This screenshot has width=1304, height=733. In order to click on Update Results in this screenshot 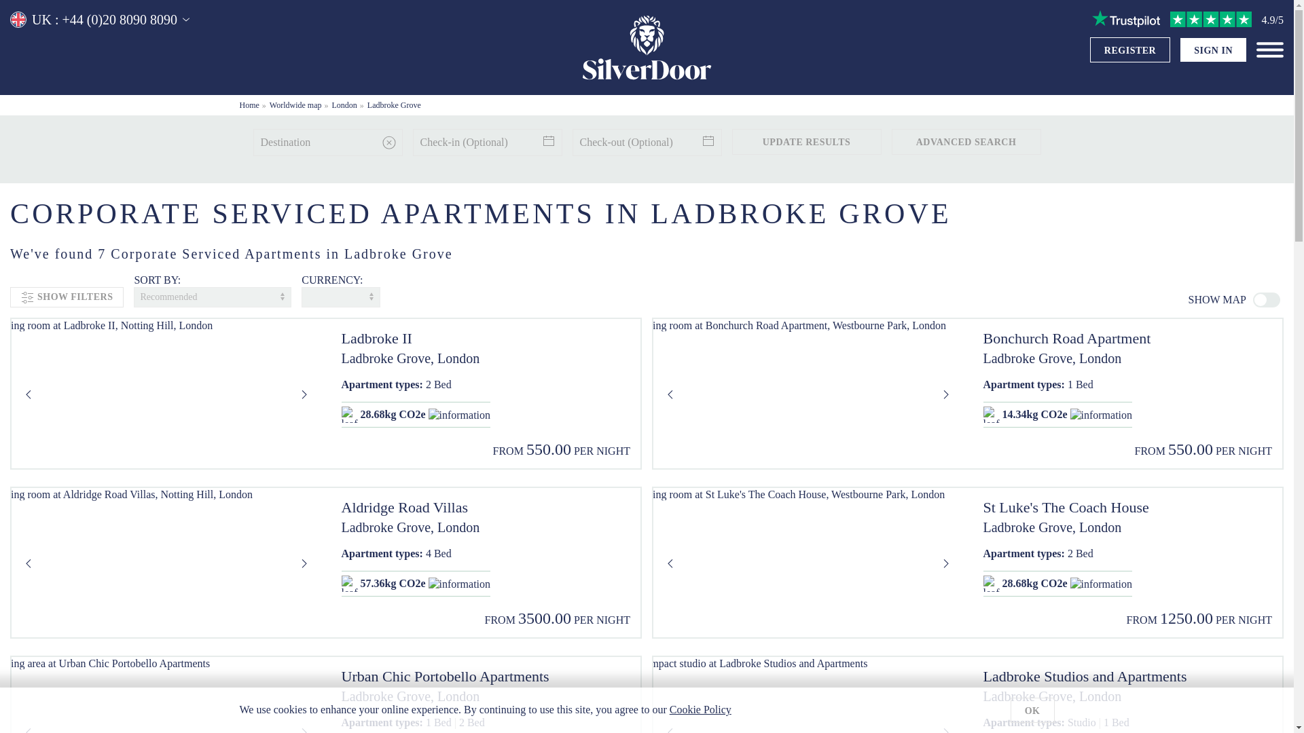, I will do `click(806, 141)`.